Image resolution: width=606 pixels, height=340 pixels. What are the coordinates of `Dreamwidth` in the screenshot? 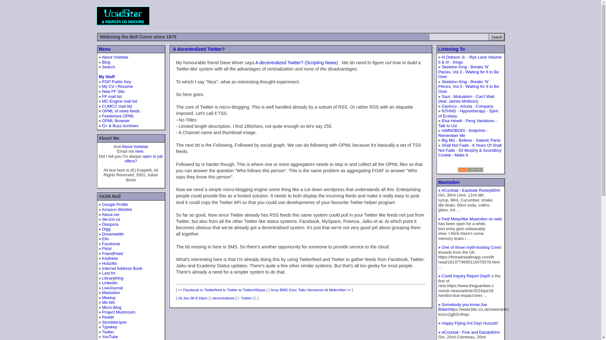 It's located at (112, 234).